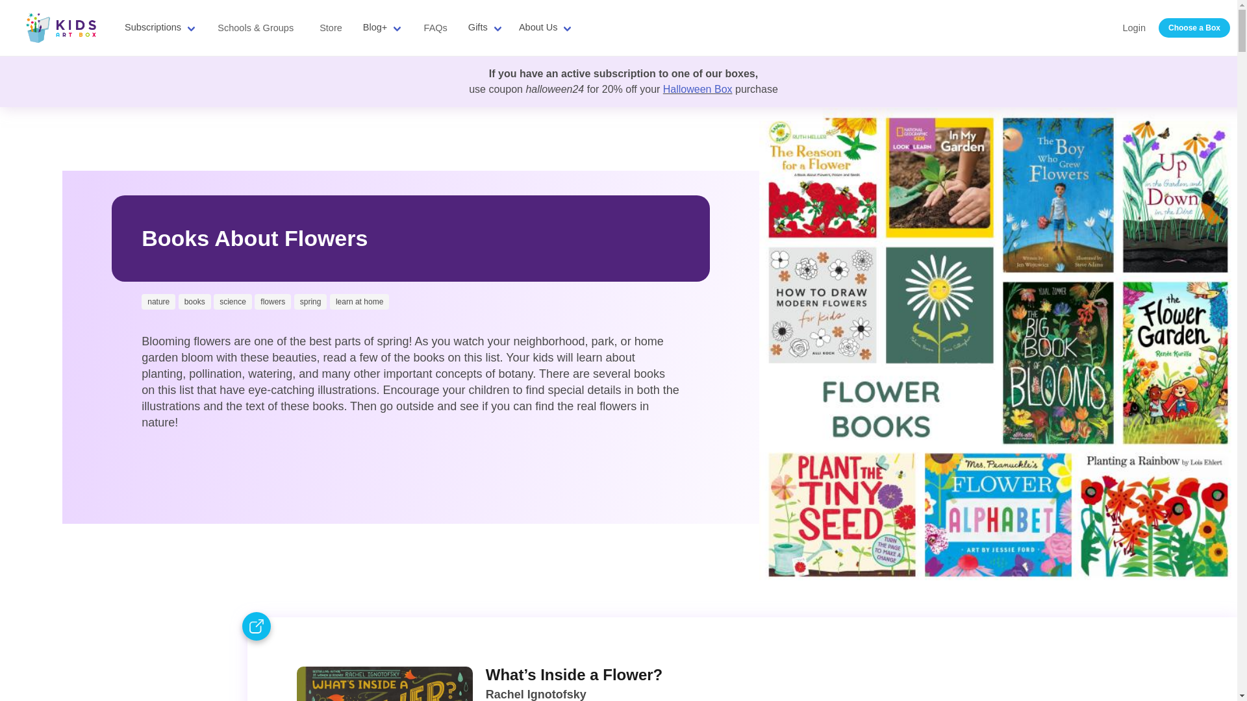 This screenshot has height=701, width=1247. What do you see at coordinates (194, 301) in the screenshot?
I see `books` at bounding box center [194, 301].